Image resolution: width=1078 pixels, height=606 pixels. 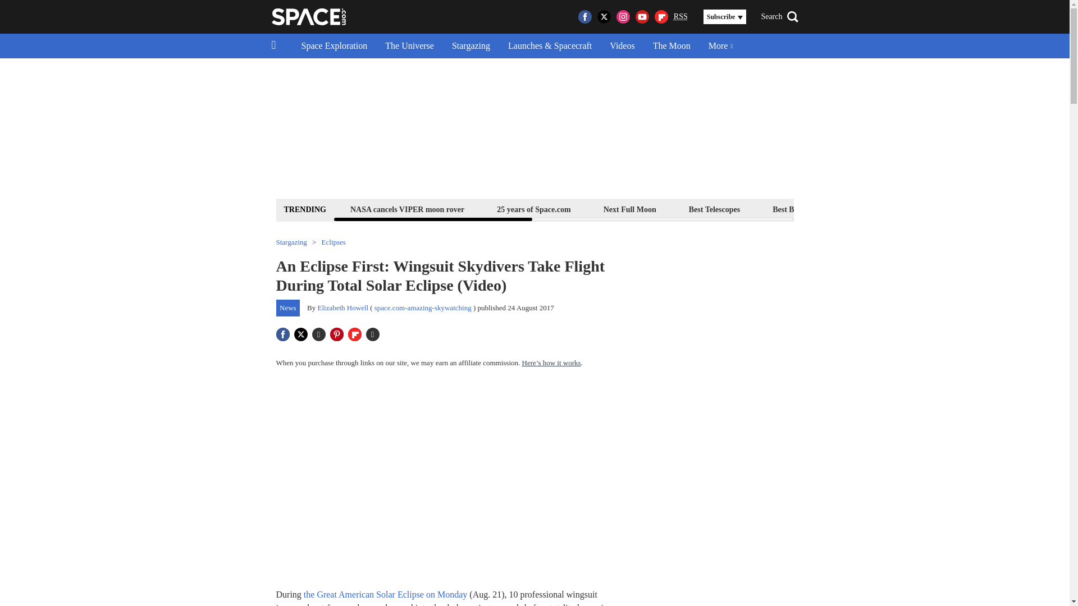 What do you see at coordinates (985, 209) in the screenshot?
I see `Space Calendar` at bounding box center [985, 209].